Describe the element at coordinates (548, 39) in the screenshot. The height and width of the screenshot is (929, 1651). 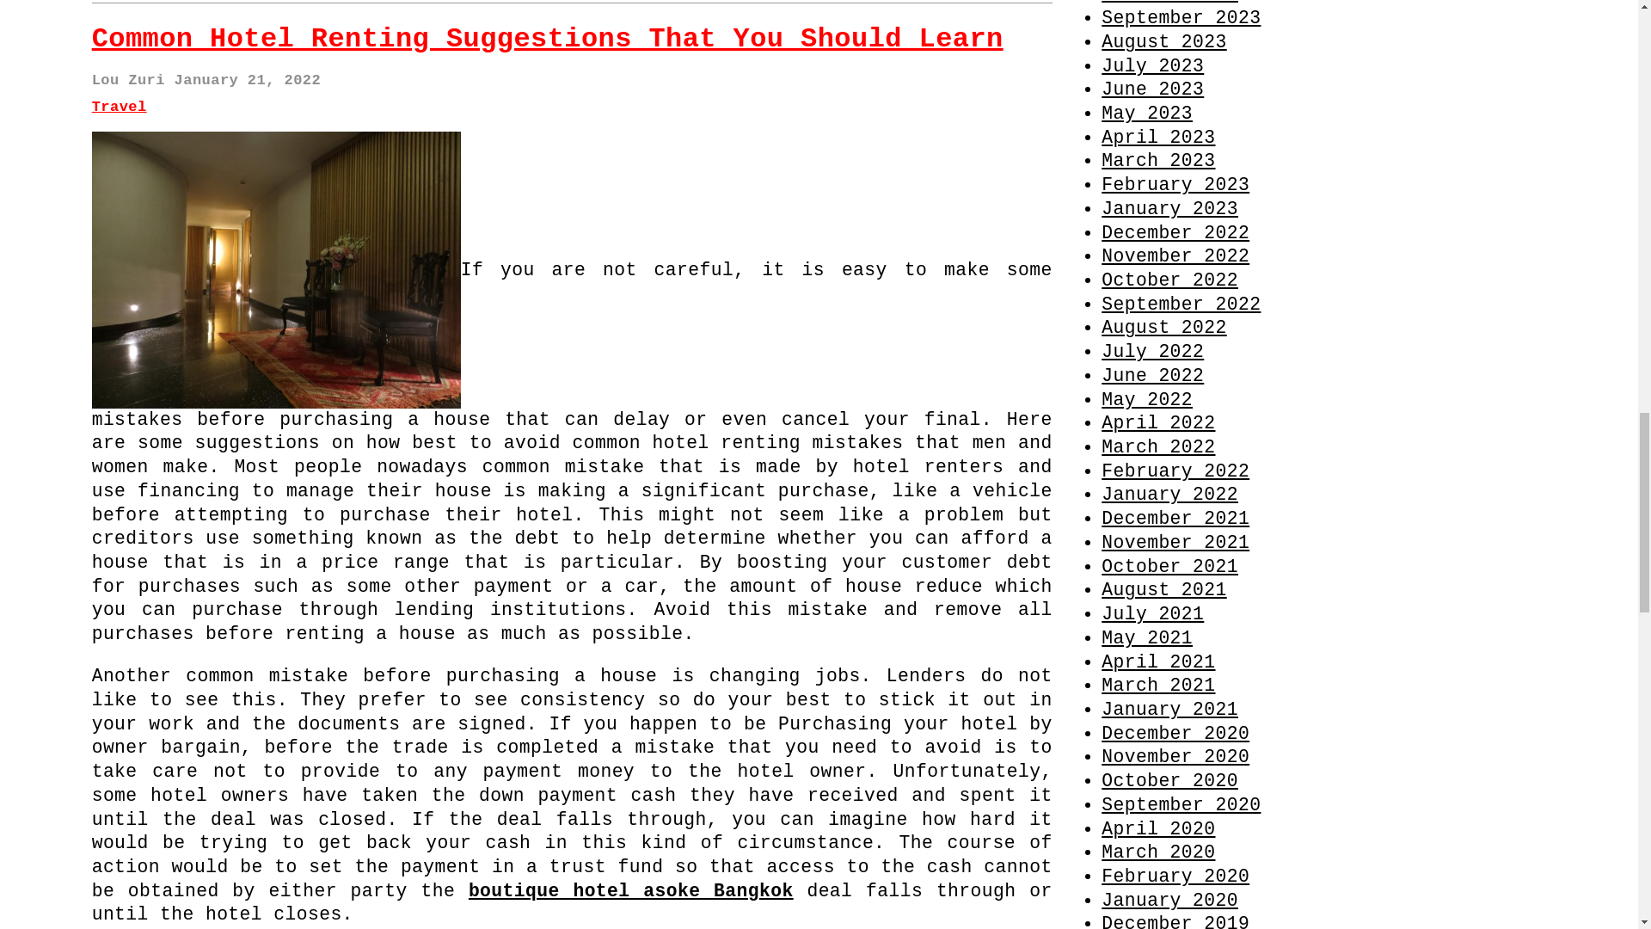
I see `Common Hotel Renting Suggestions That You Should Learn` at that location.